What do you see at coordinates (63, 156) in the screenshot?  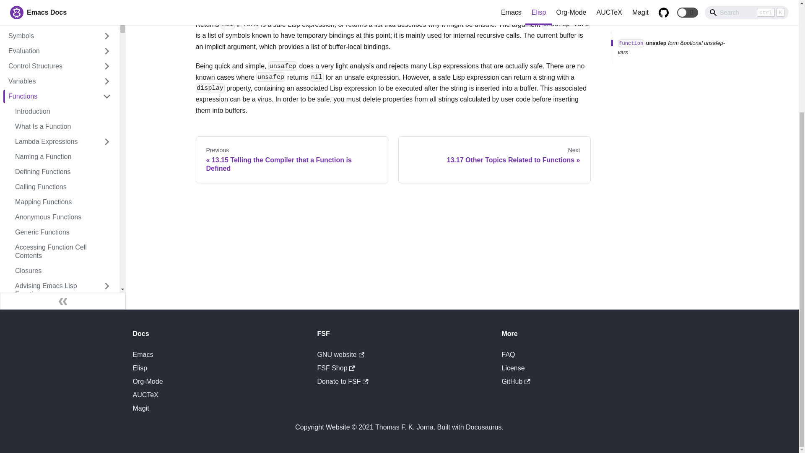 I see `Naming a Function` at bounding box center [63, 156].